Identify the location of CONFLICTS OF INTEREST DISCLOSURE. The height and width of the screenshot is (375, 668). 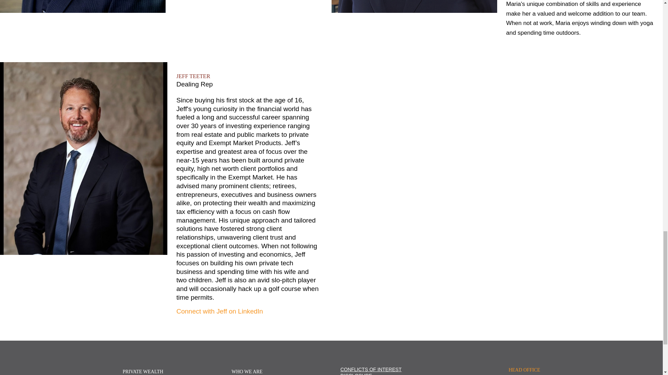
(371, 371).